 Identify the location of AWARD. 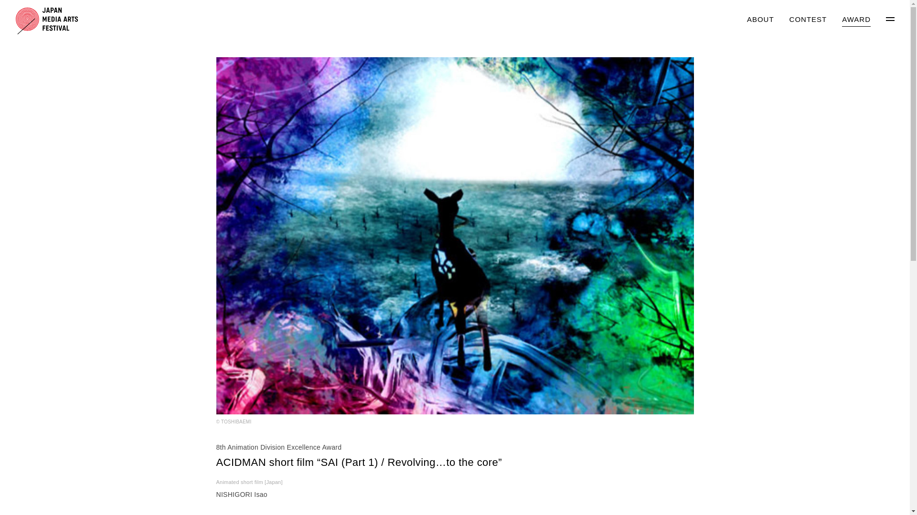
(856, 20).